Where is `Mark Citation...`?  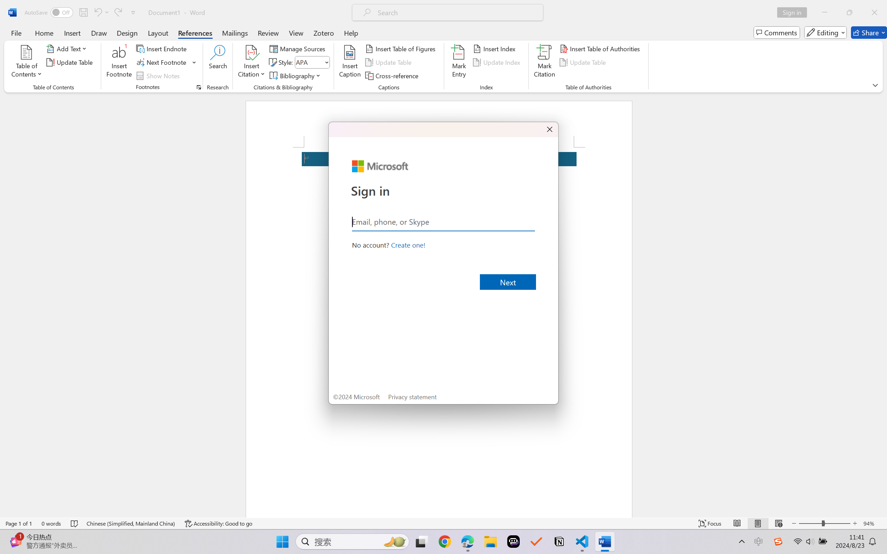
Mark Citation... is located at coordinates (545, 62).